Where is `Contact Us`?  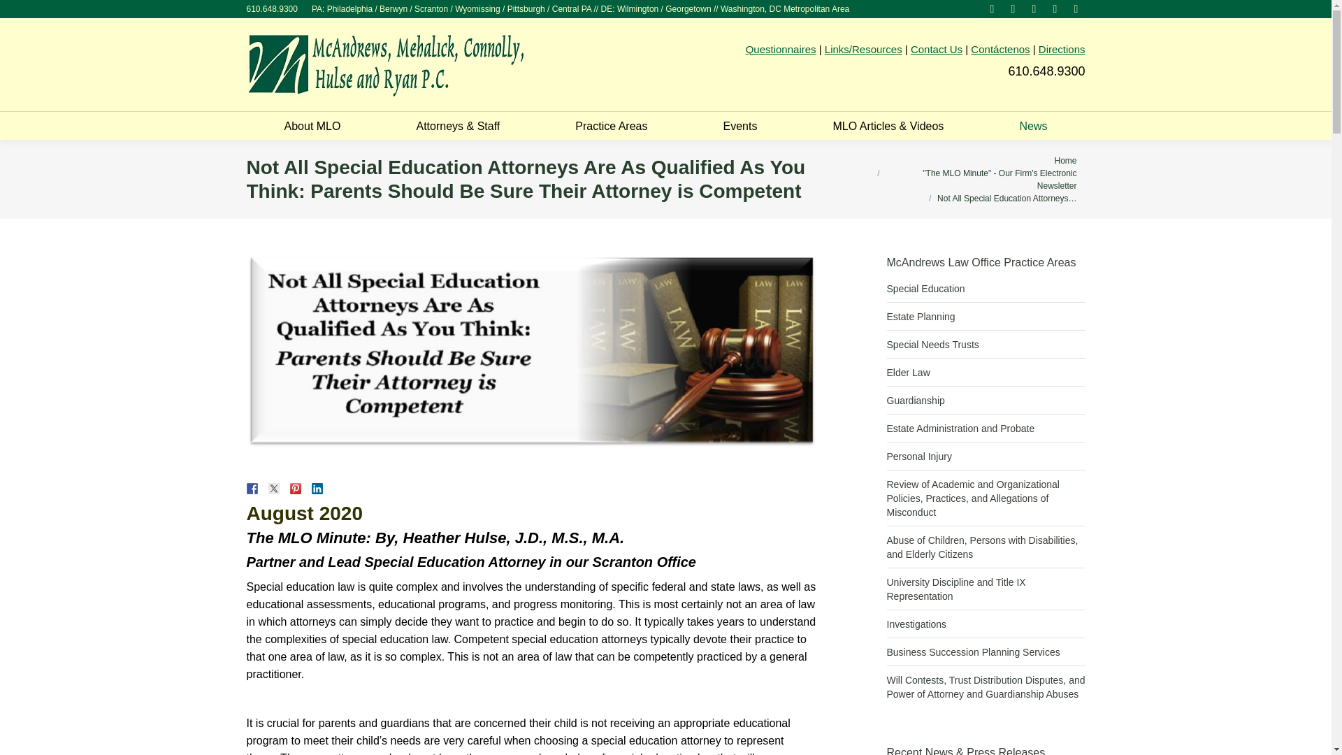 Contact Us is located at coordinates (937, 49).